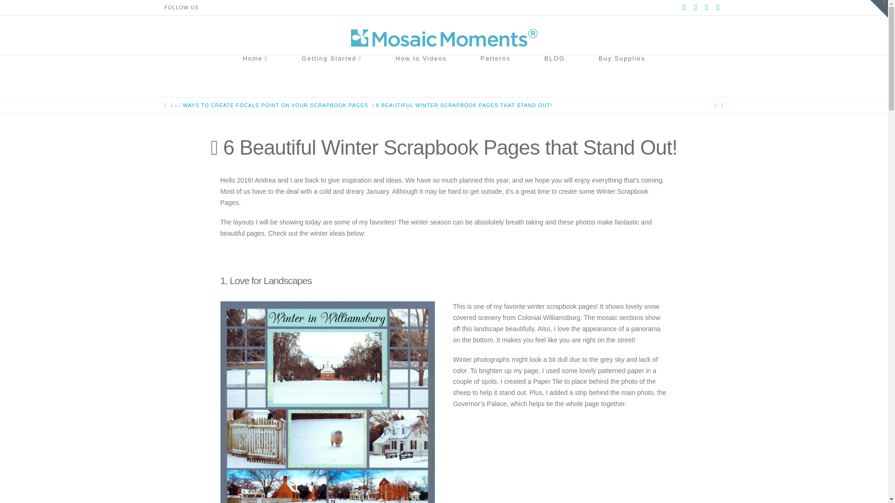  What do you see at coordinates (331, 76) in the screenshot?
I see `Getting Started` at bounding box center [331, 76].